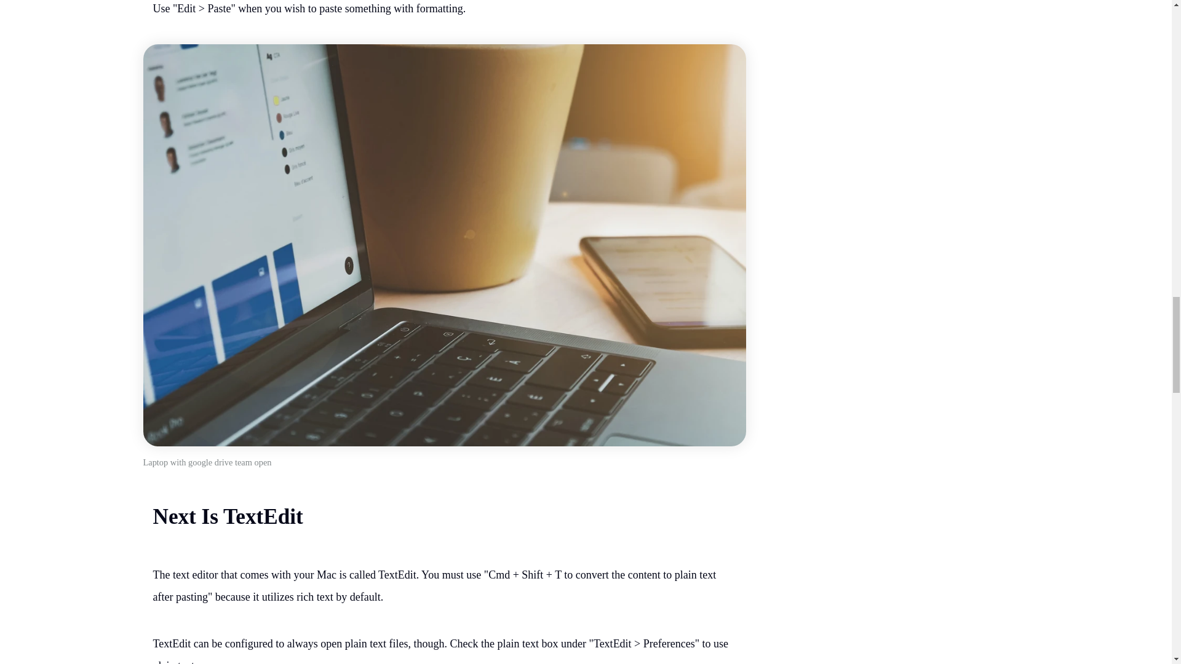  Describe the element at coordinates (227, 516) in the screenshot. I see `Next Is TextEdit` at that location.